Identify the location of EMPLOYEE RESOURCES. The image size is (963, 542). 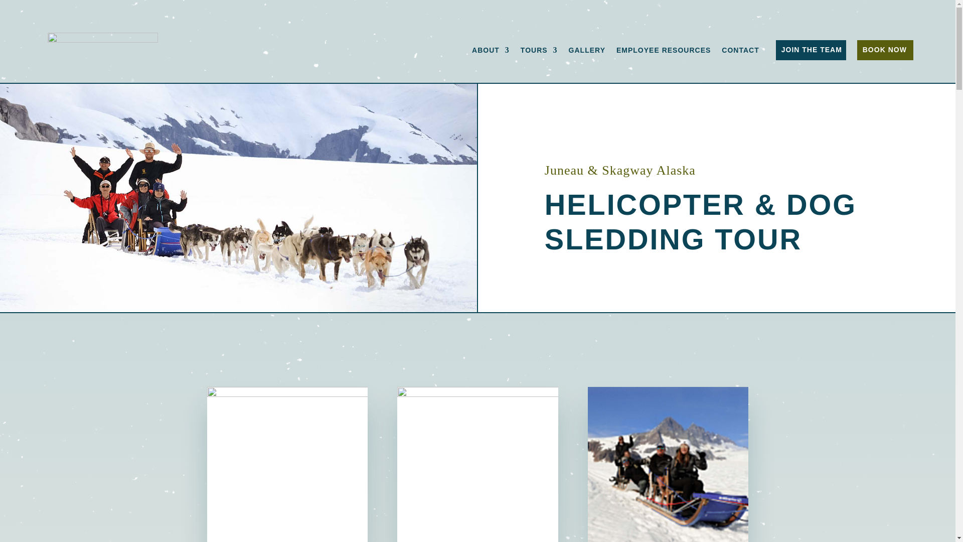
(663, 50).